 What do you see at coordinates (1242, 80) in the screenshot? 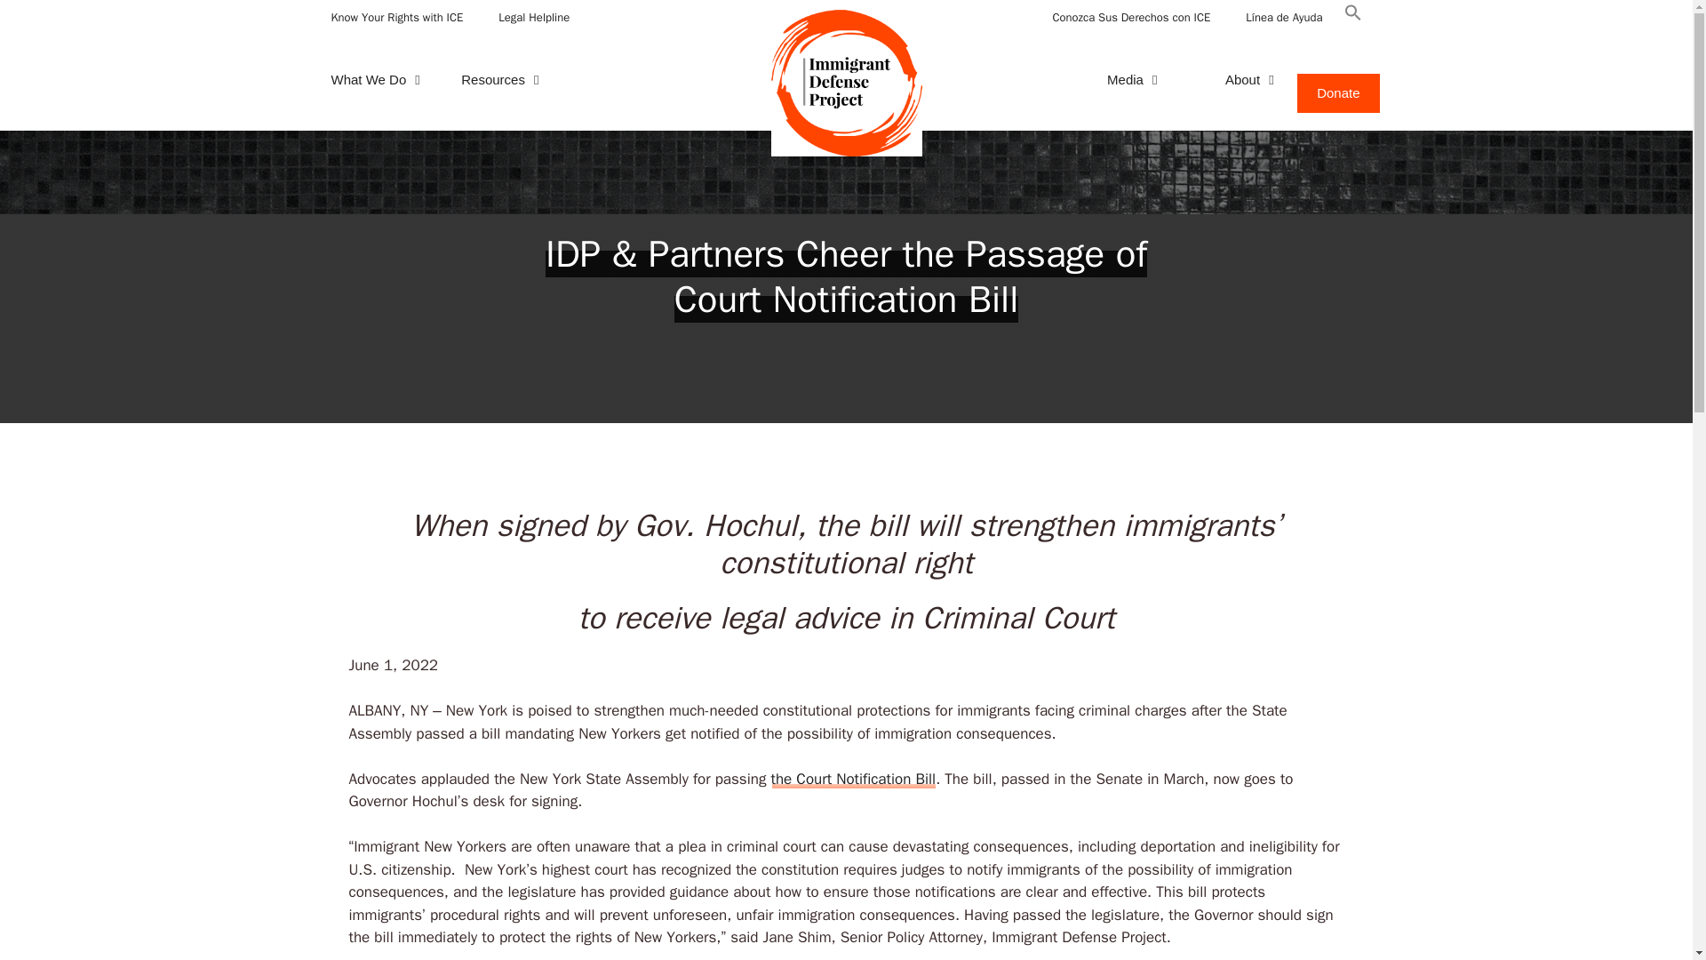
I see `About` at bounding box center [1242, 80].